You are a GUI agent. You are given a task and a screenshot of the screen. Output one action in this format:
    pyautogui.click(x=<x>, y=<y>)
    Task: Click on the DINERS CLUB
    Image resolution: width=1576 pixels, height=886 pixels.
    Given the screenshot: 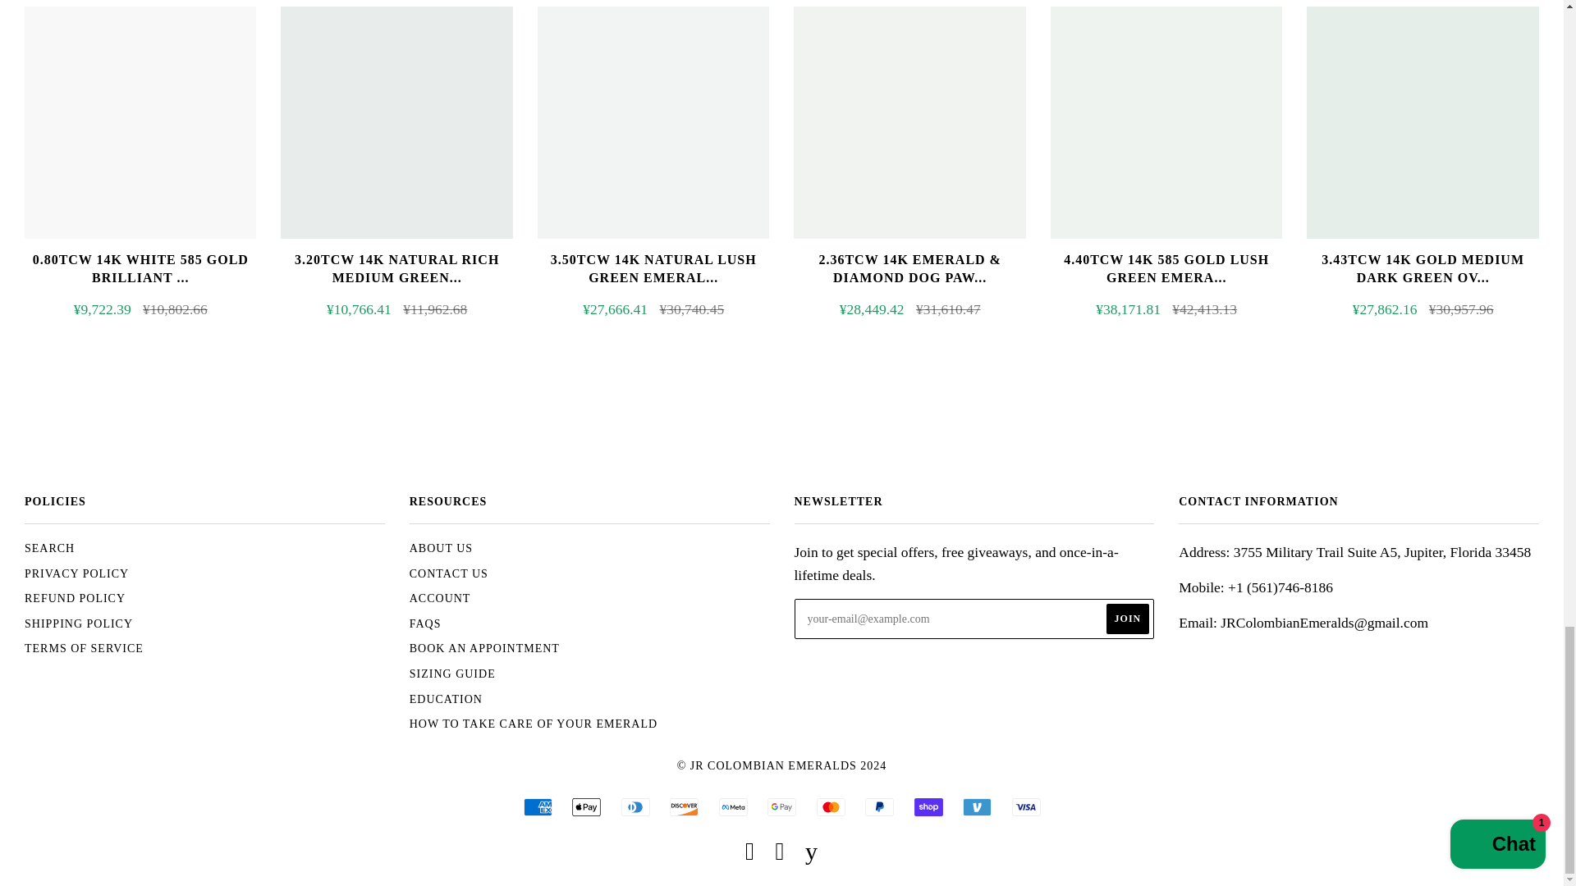 What is the action you would take?
    pyautogui.click(x=635, y=807)
    